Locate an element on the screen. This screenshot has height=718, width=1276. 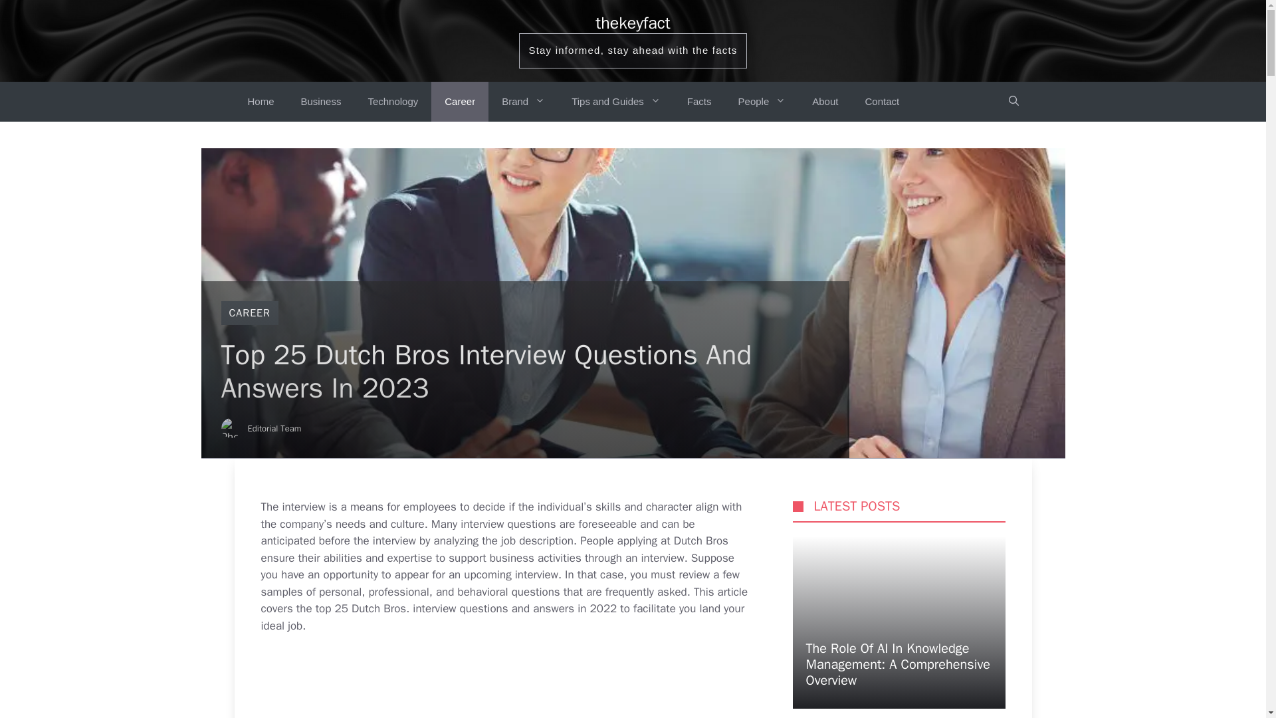
Tips and Guides is located at coordinates (615, 101).